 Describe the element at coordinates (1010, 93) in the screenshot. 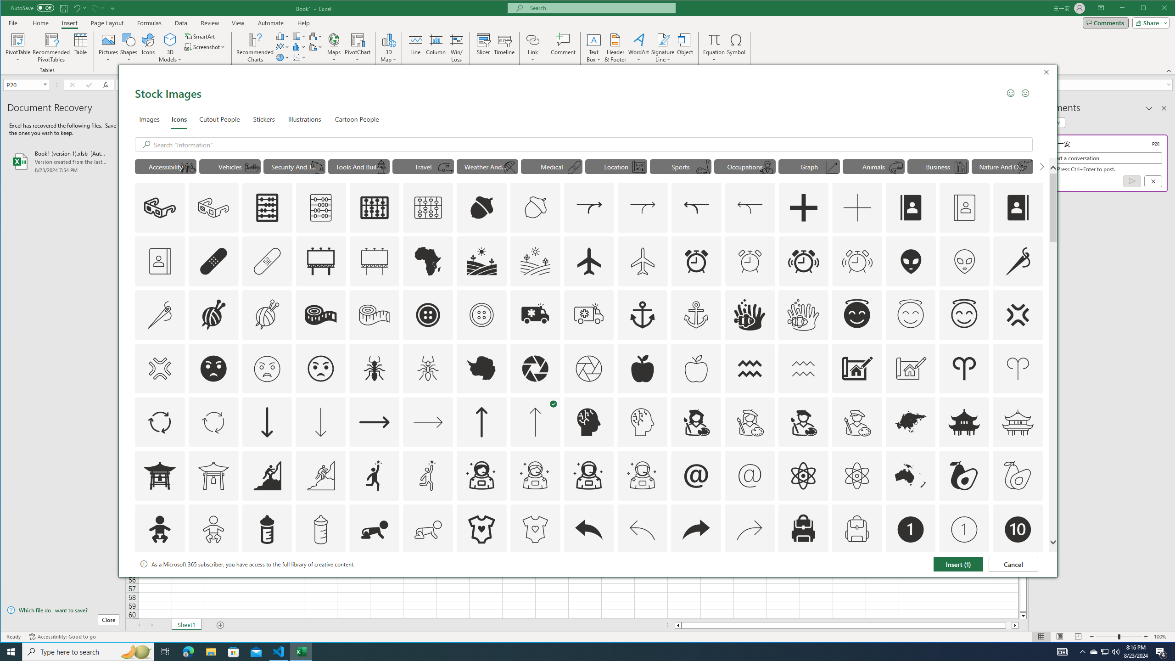

I see `Send a Smile` at that location.